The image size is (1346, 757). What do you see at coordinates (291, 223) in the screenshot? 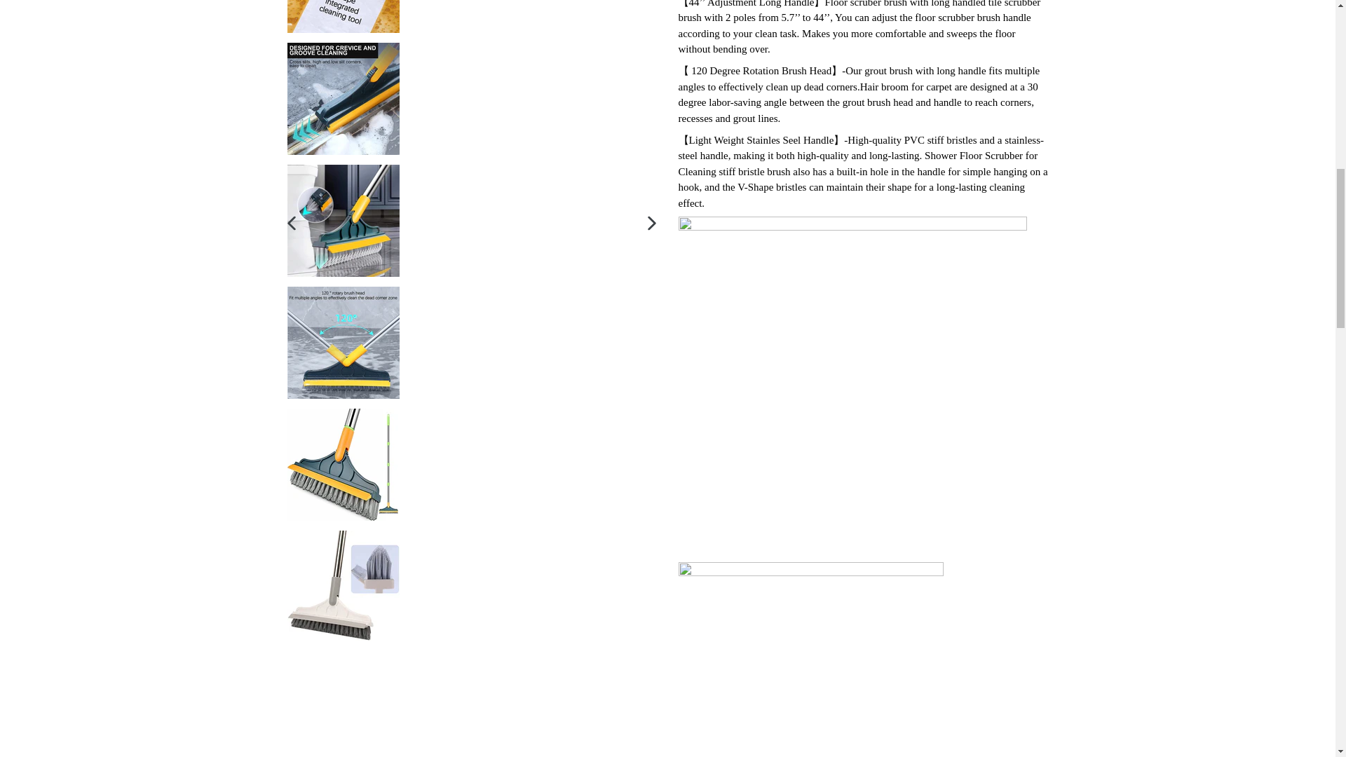
I see `PREVIOUS SLIDE` at bounding box center [291, 223].